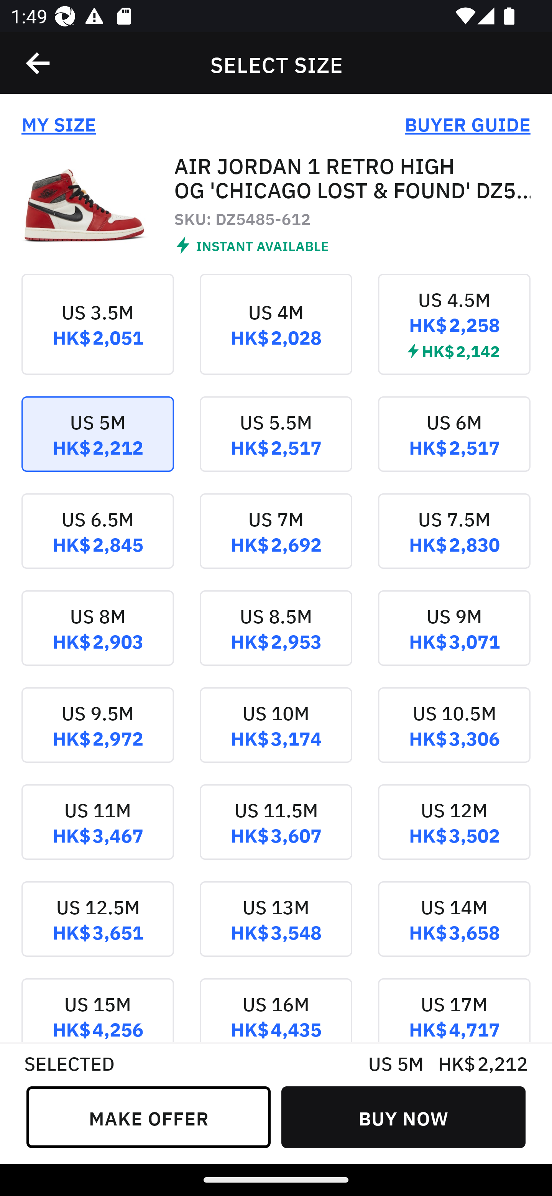  I want to click on US 8M HK$ 2,903, so click(97, 639).